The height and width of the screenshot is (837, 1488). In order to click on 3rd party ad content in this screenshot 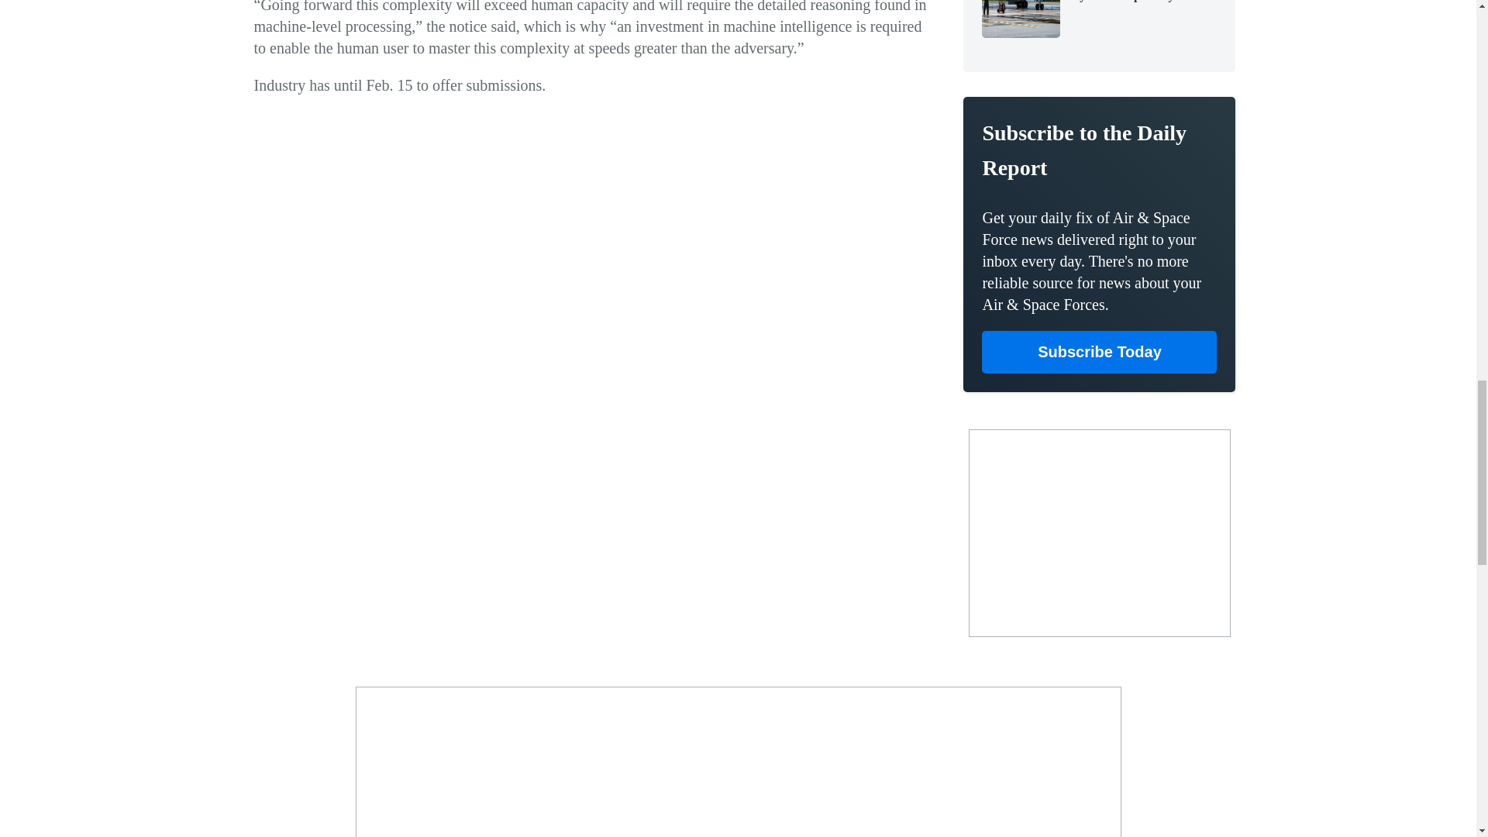, I will do `click(739, 766)`.